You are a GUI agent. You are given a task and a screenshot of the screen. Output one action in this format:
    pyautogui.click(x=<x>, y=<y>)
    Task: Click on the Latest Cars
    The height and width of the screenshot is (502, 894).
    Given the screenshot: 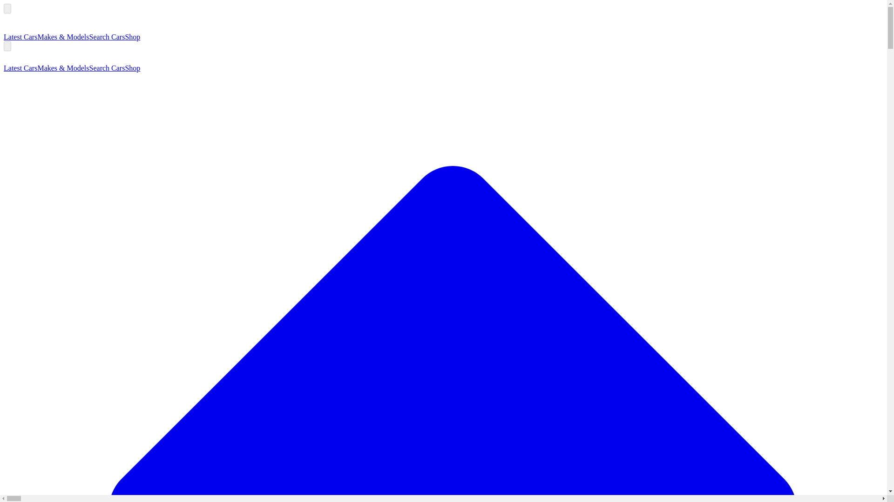 What is the action you would take?
    pyautogui.click(x=20, y=37)
    